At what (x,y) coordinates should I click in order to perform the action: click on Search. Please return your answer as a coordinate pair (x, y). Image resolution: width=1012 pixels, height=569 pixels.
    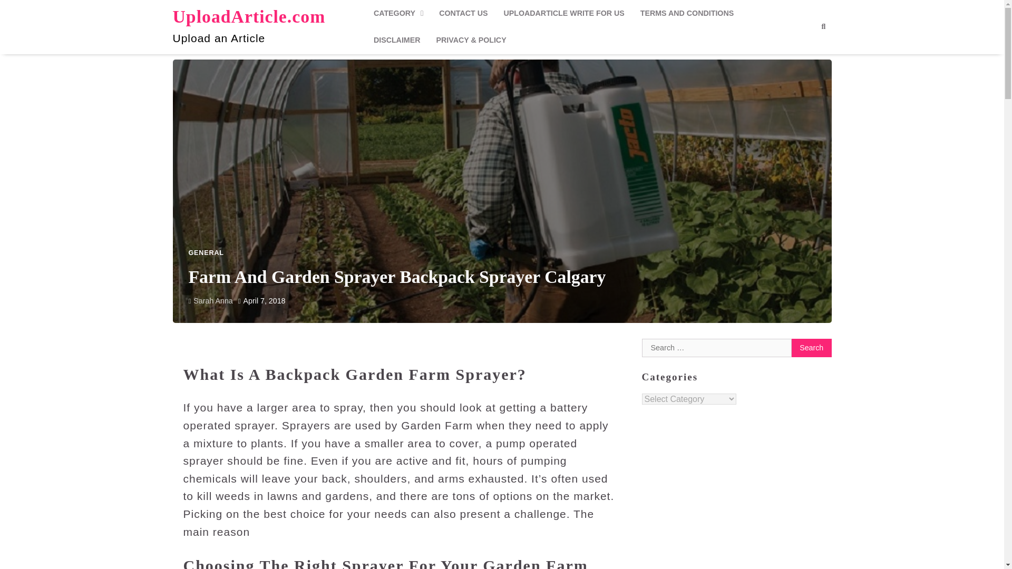
    Looking at the image, I should click on (823, 26).